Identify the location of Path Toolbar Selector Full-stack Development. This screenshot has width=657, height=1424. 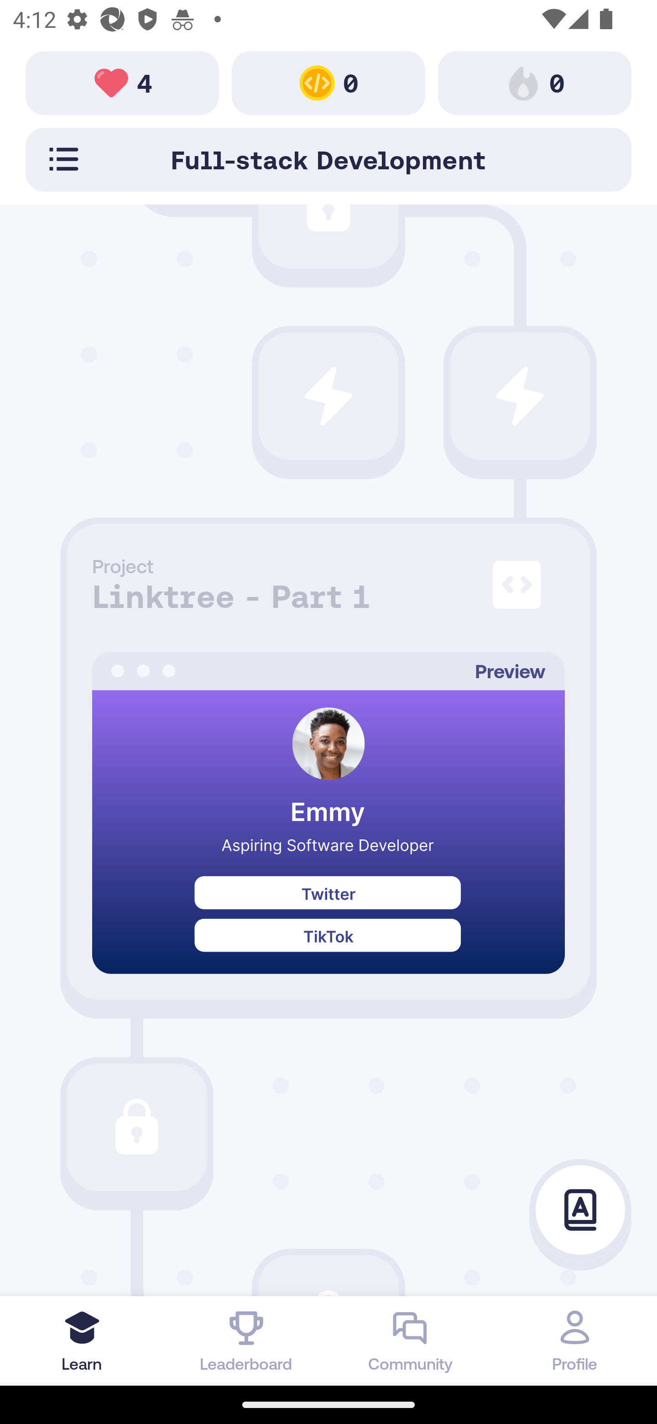
(328, 159).